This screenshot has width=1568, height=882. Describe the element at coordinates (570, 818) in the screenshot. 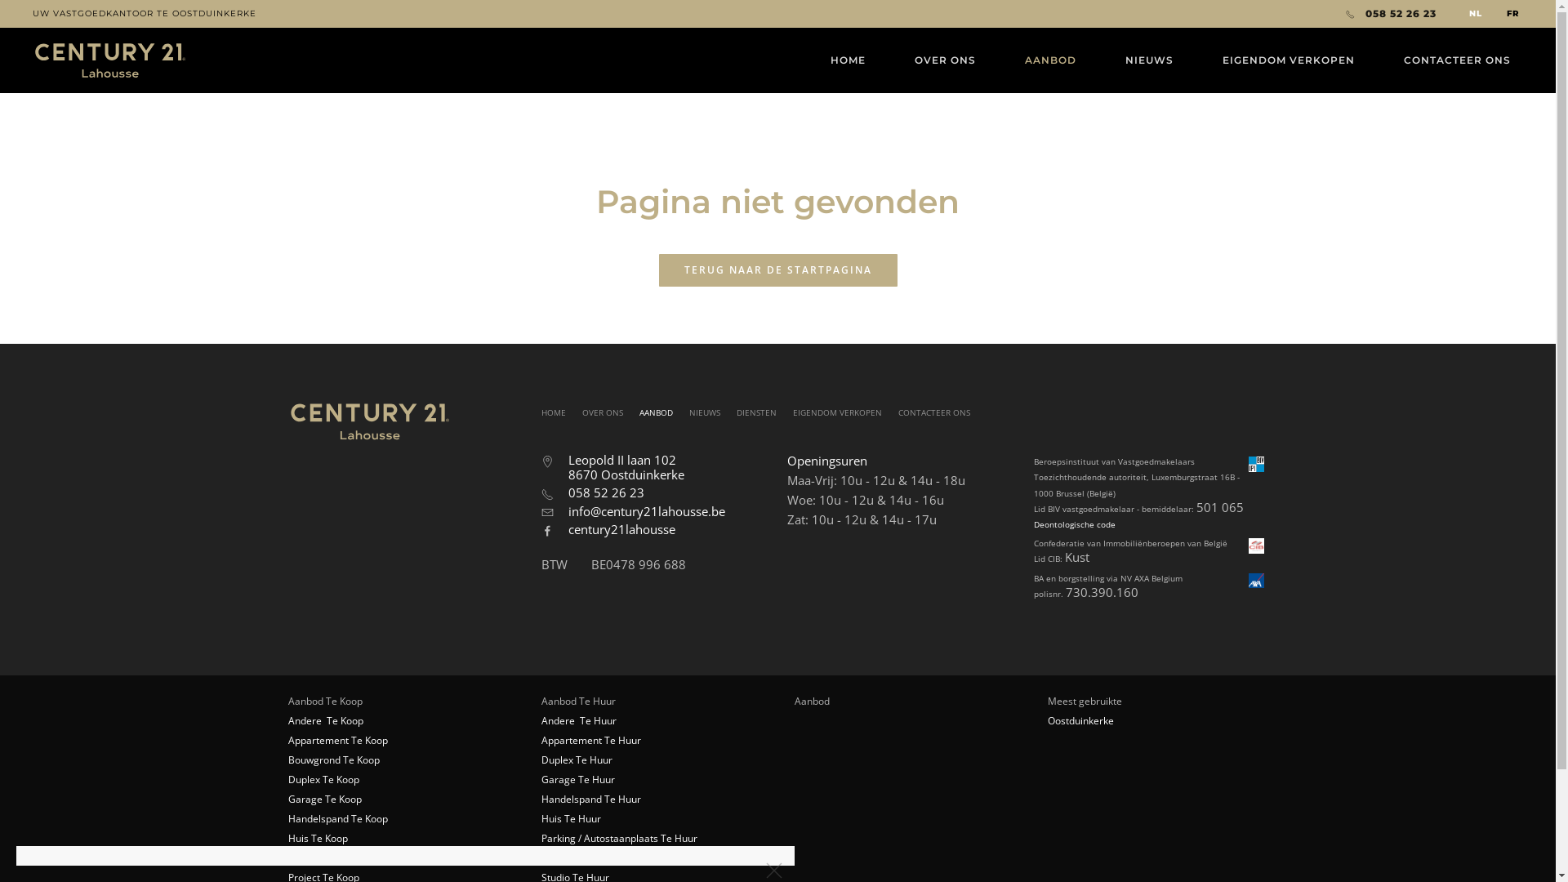

I see `Huis Te Huur` at that location.